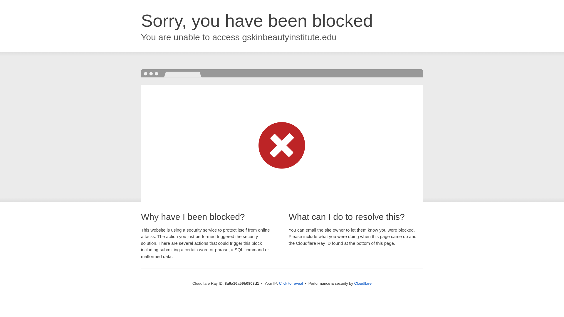  What do you see at coordinates (291, 284) in the screenshot?
I see `Click to reveal` at bounding box center [291, 284].